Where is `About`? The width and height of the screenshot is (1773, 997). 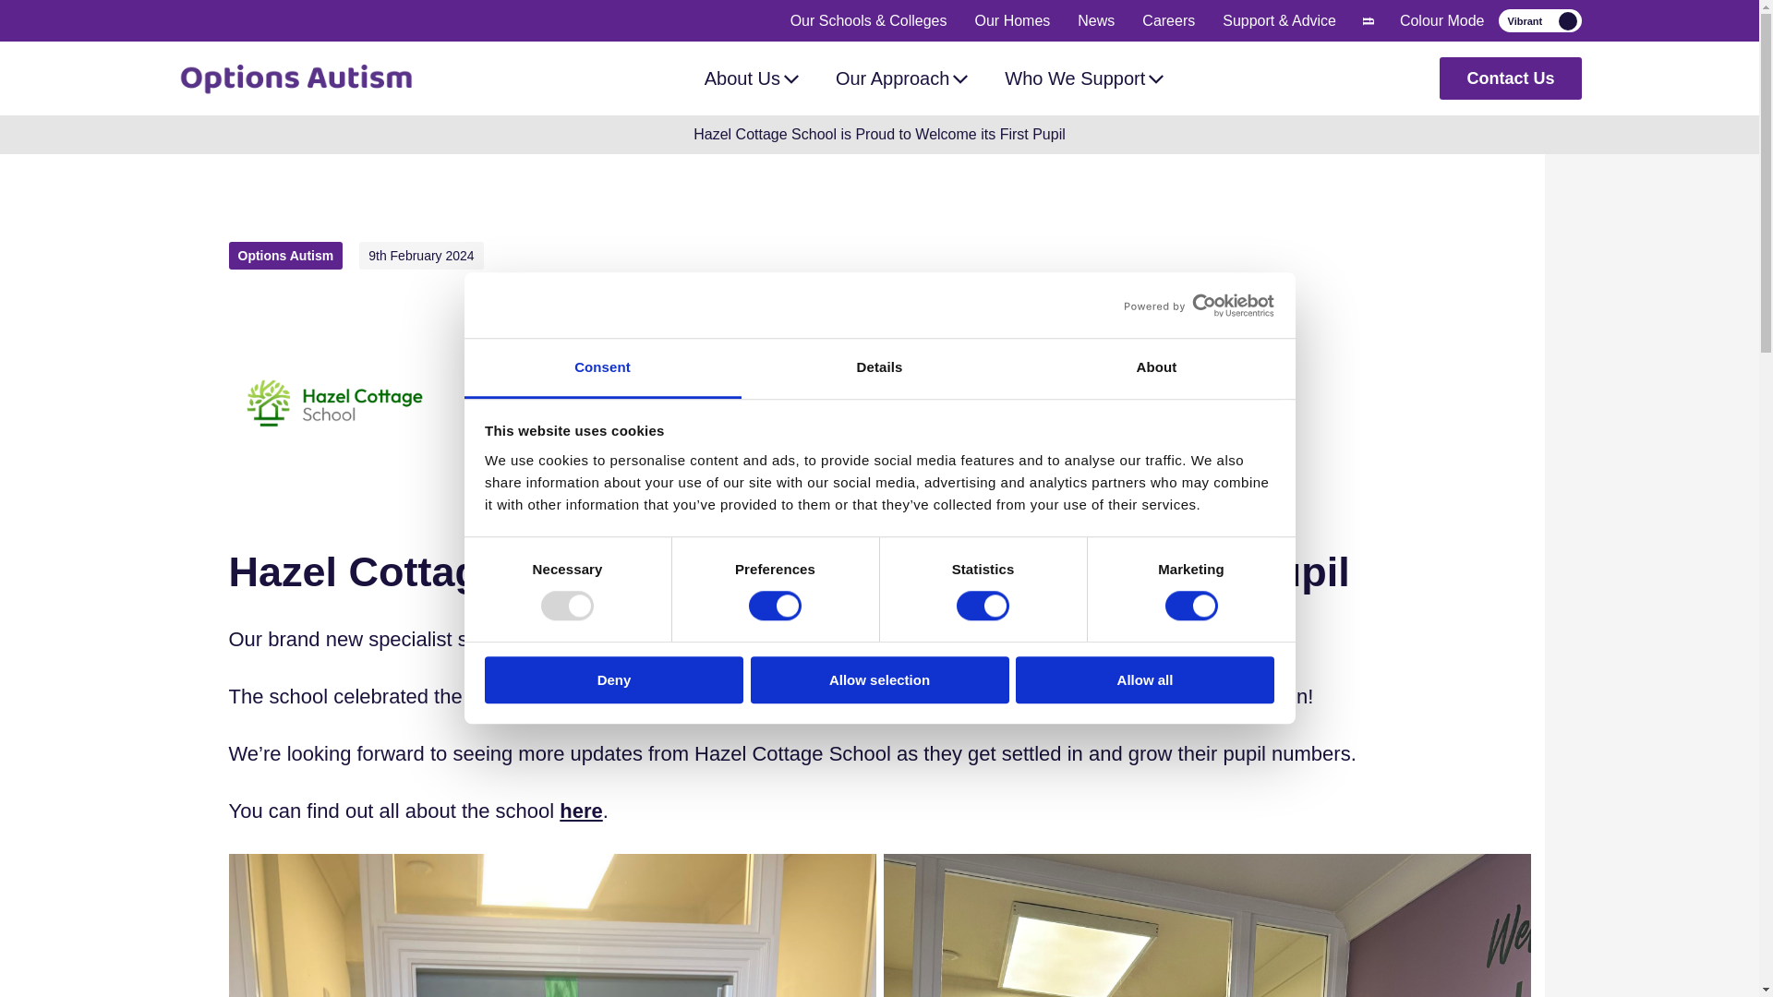
About is located at coordinates (1156, 369).